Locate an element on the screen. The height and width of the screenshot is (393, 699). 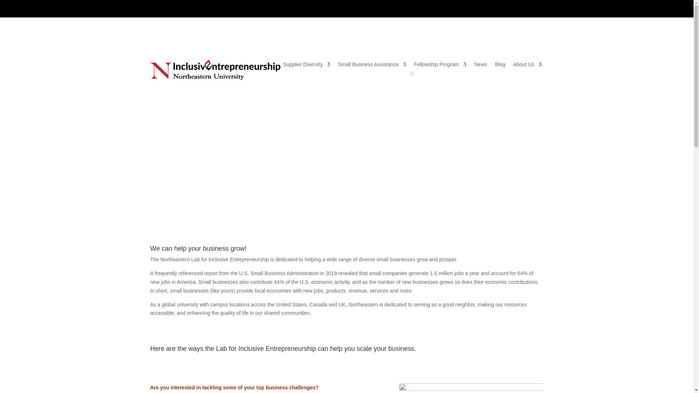
Fellowship Program is located at coordinates (440, 65).